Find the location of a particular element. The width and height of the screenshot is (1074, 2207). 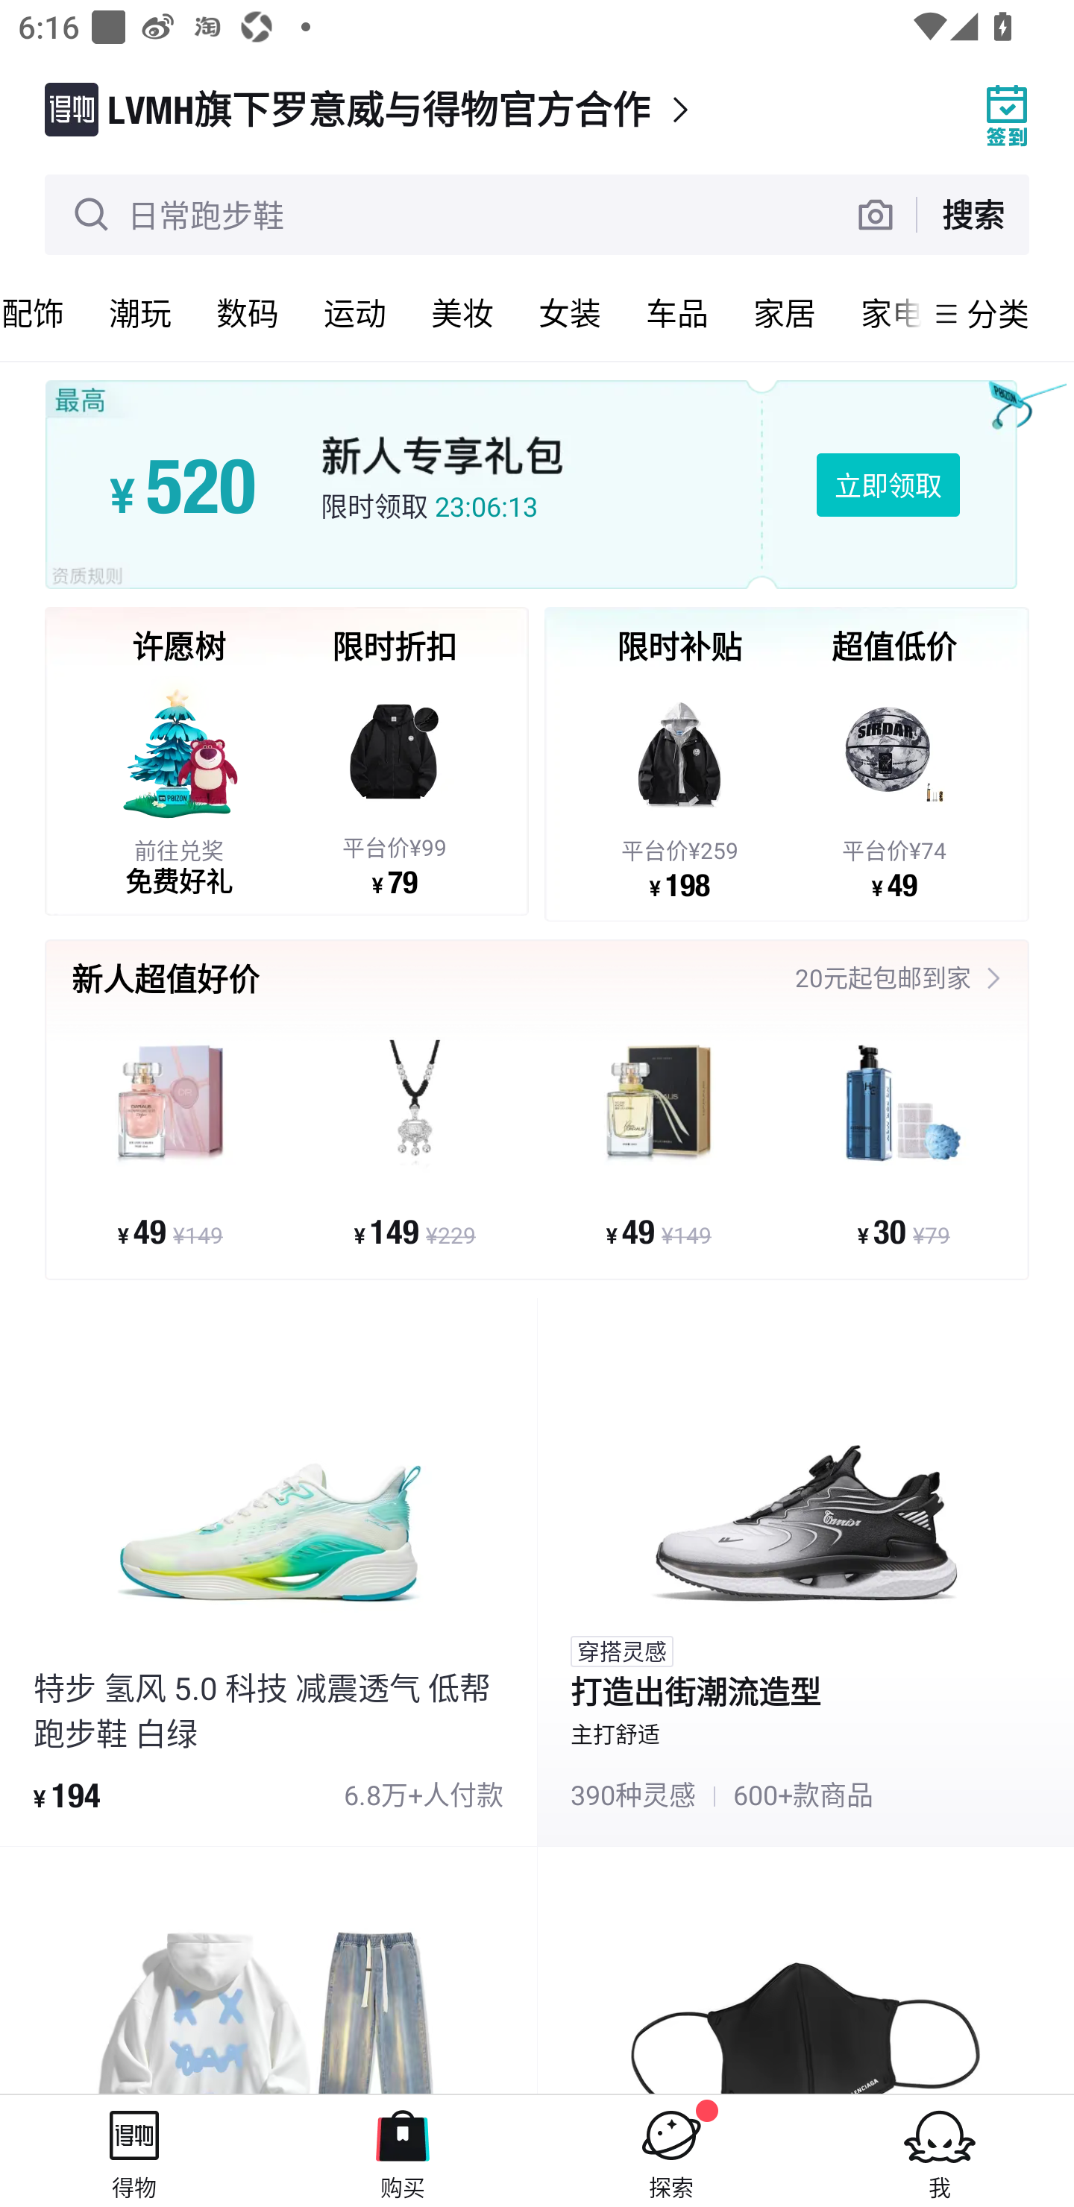

家电 is located at coordinates (880, 313).